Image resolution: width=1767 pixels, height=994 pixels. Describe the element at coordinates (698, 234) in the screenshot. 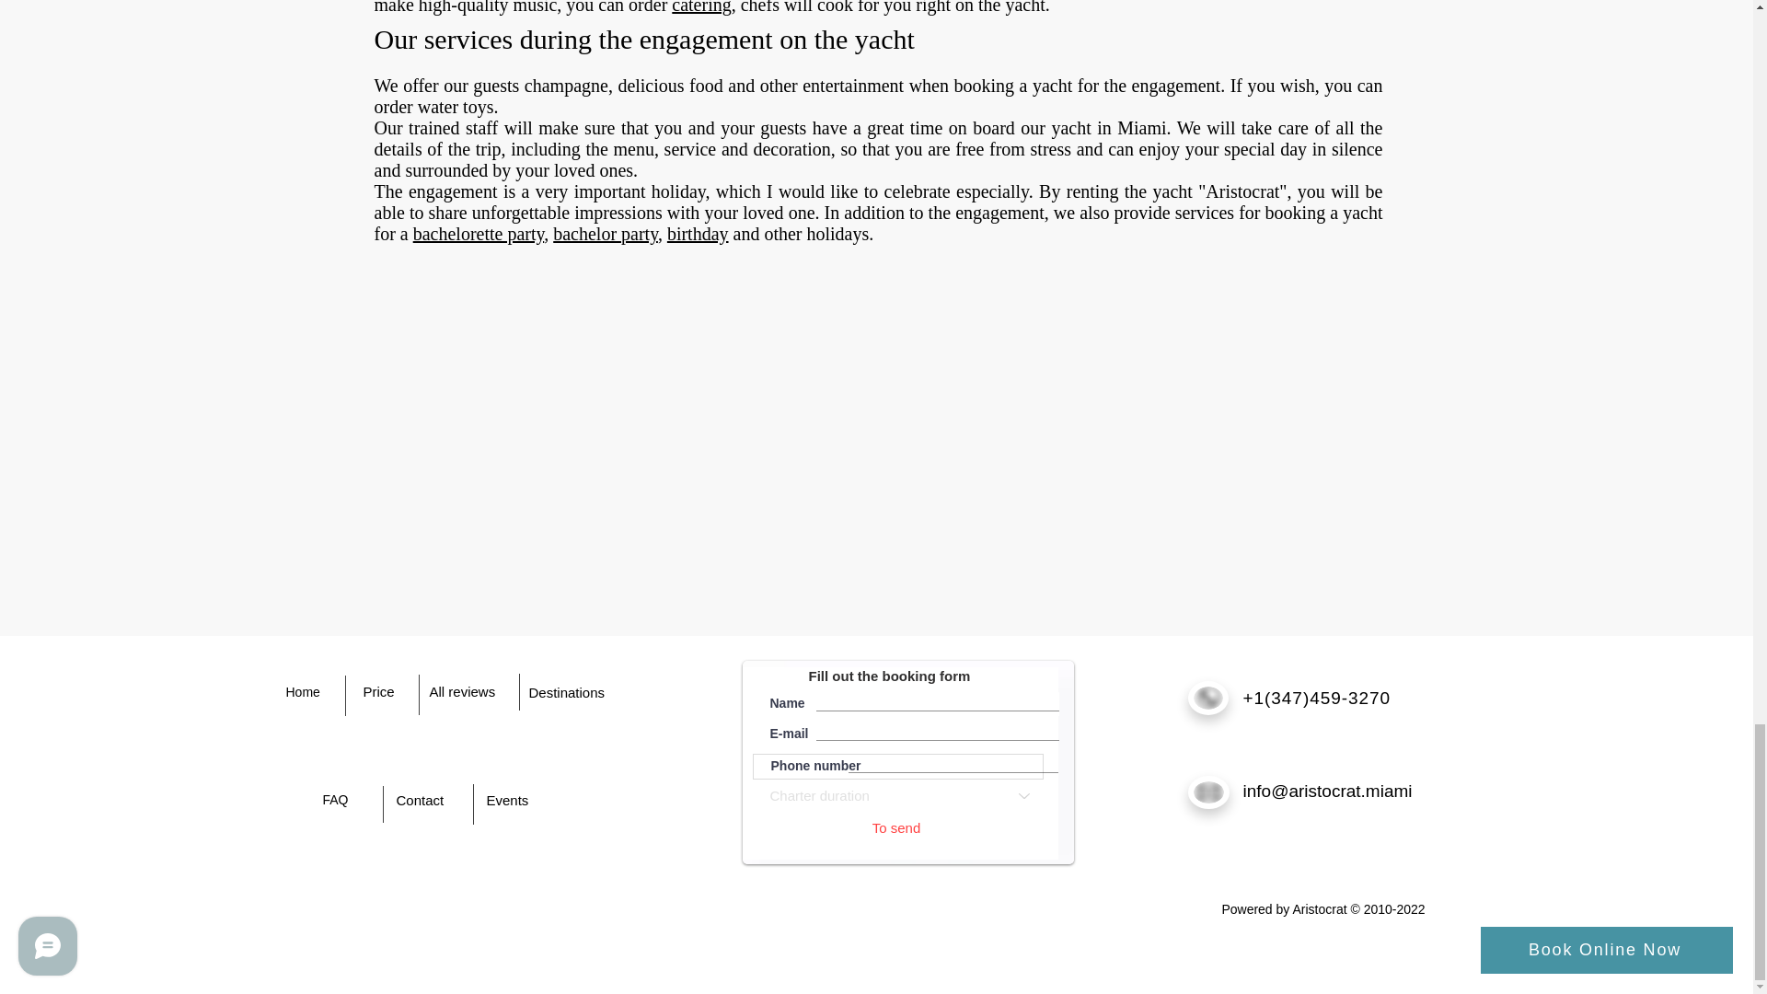

I see `birthday` at that location.